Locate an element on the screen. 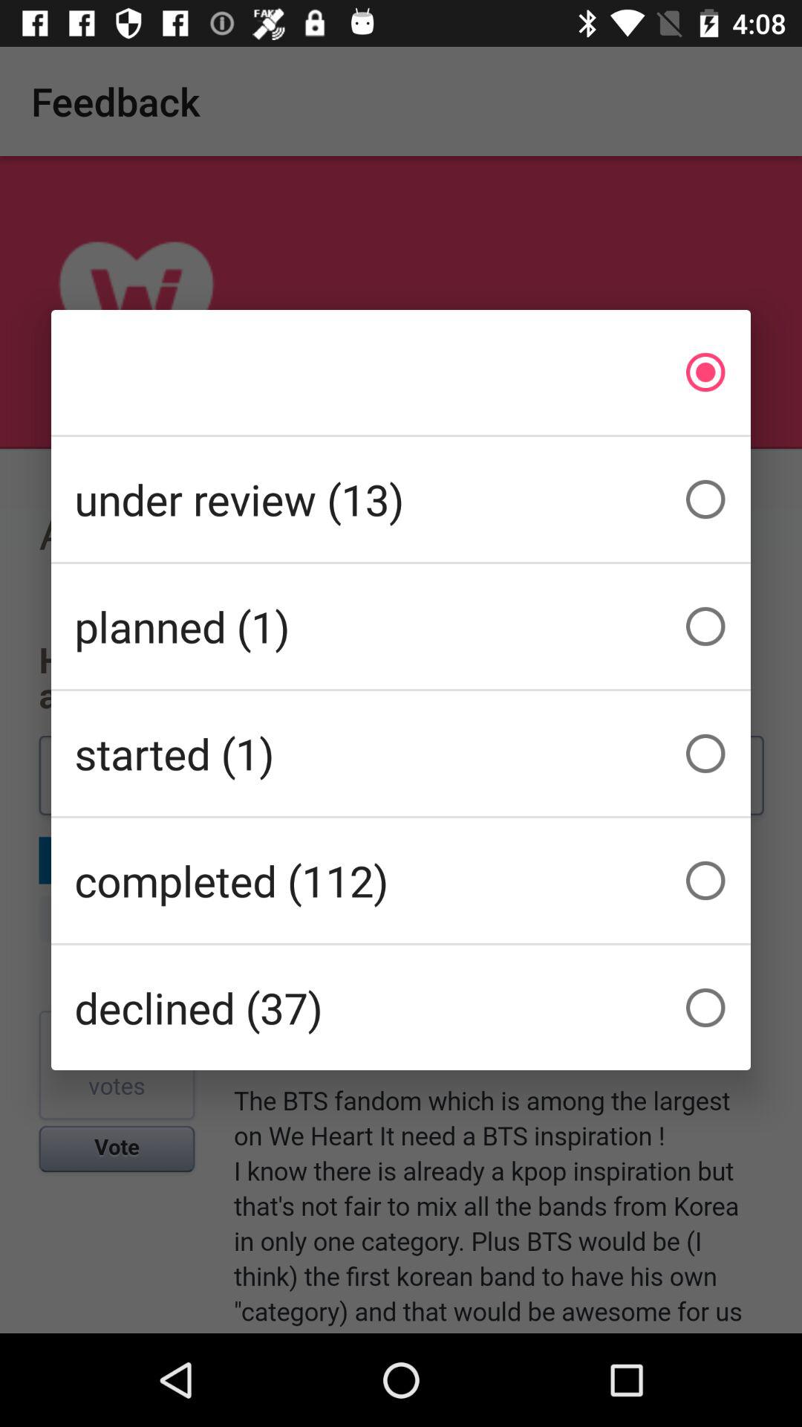 This screenshot has height=1427, width=802. open icon at the bottom is located at coordinates (401, 1008).